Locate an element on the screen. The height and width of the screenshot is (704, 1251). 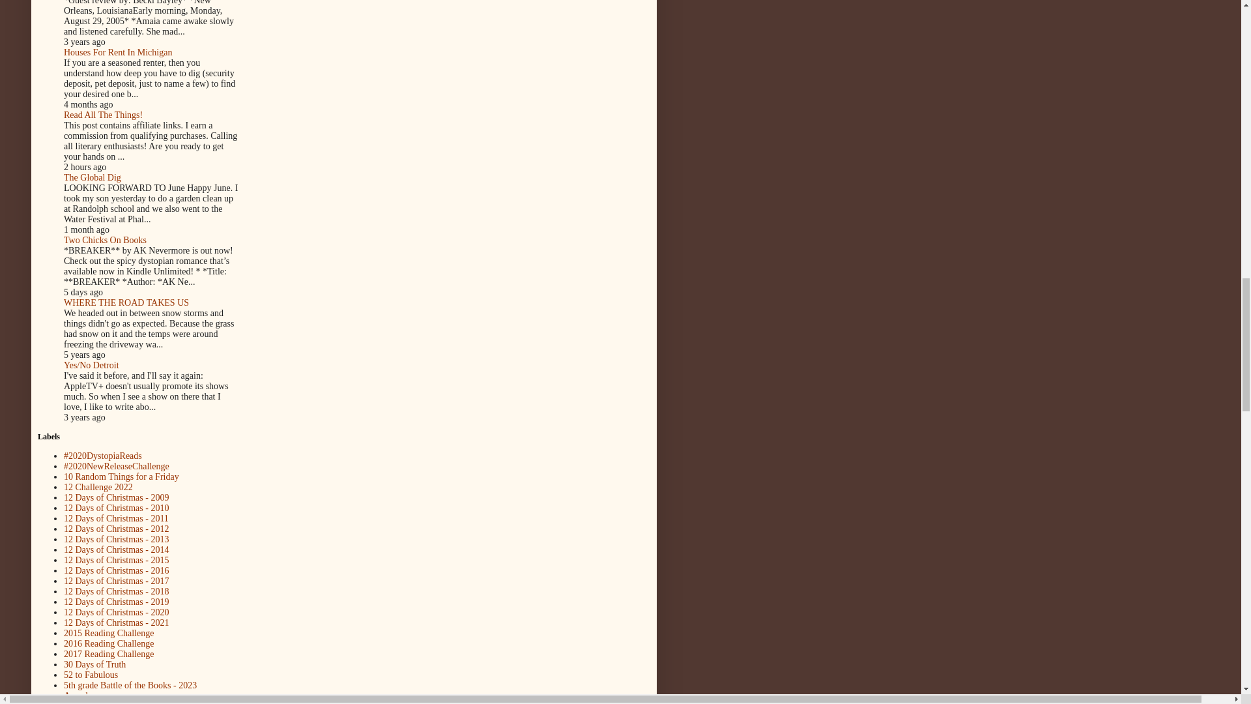
Two Chicks On Books is located at coordinates (104, 240).